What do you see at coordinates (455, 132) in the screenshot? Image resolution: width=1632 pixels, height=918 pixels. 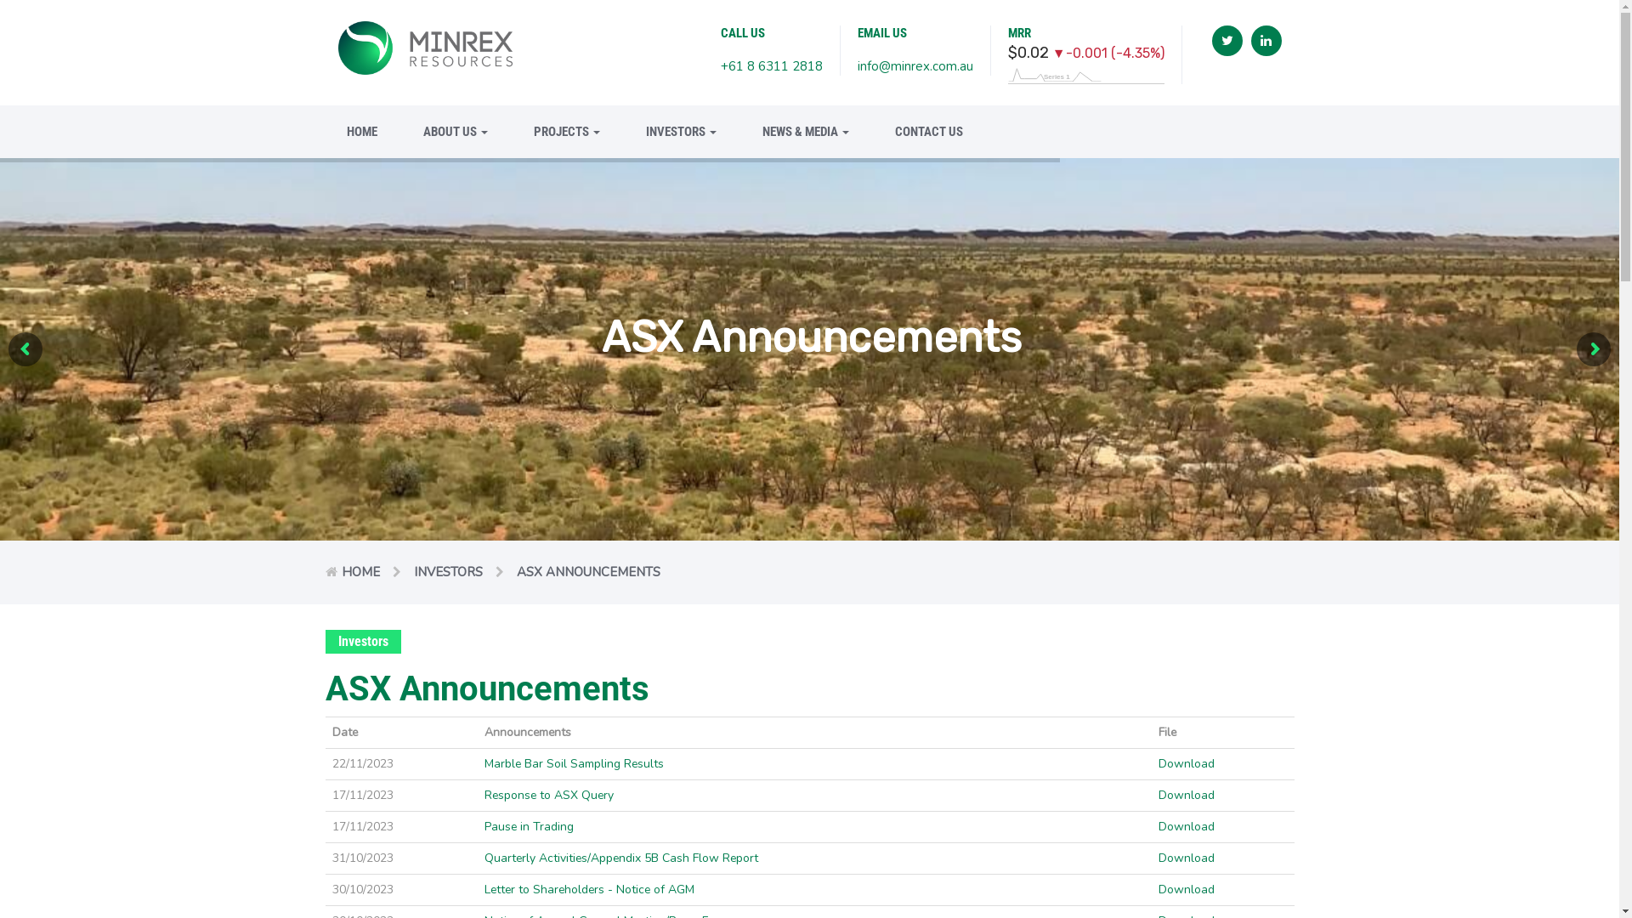 I see `ABOUT US` at bounding box center [455, 132].